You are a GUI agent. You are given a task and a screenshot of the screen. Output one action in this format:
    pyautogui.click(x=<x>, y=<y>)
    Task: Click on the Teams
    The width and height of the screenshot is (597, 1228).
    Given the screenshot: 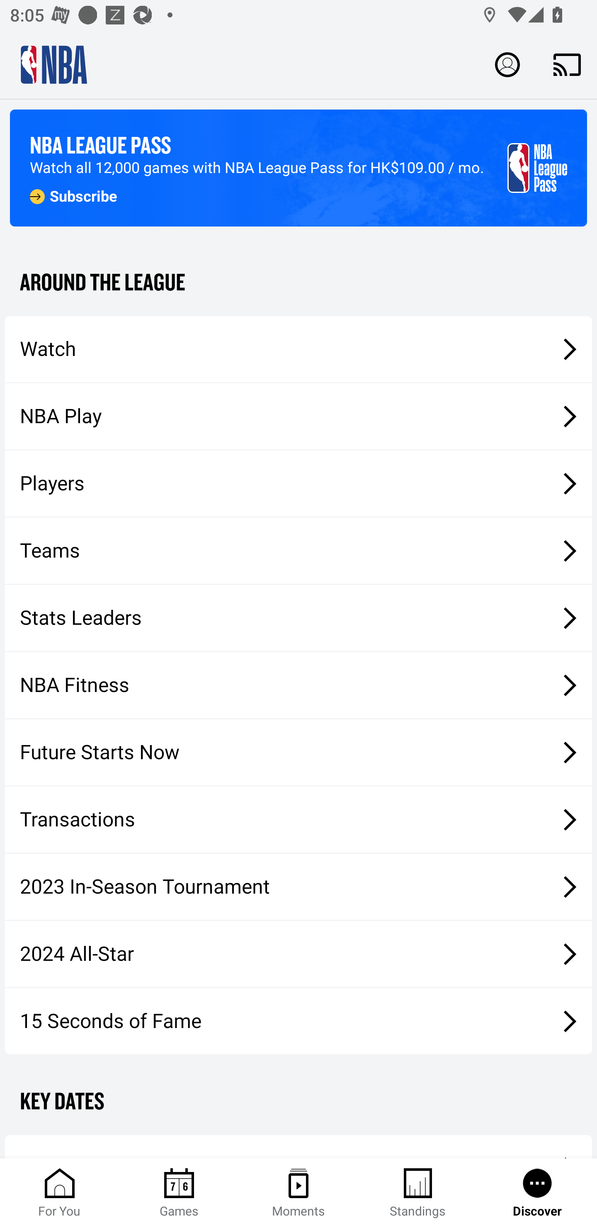 What is the action you would take?
    pyautogui.click(x=298, y=551)
    